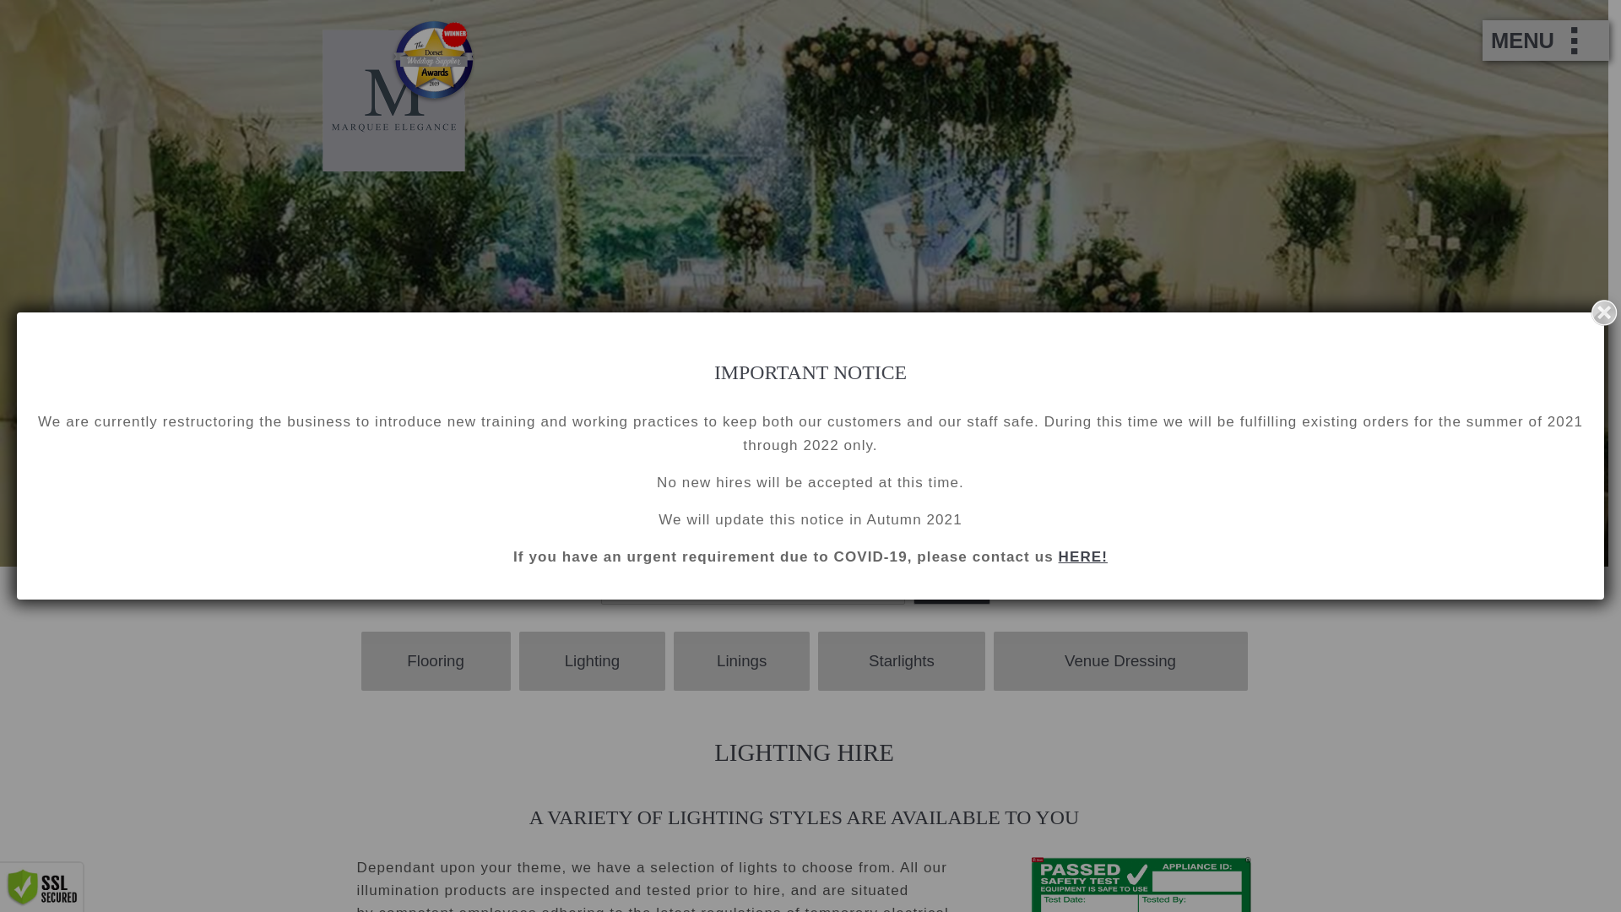 The width and height of the screenshot is (1621, 912). Describe the element at coordinates (952, 589) in the screenshot. I see `Search` at that location.